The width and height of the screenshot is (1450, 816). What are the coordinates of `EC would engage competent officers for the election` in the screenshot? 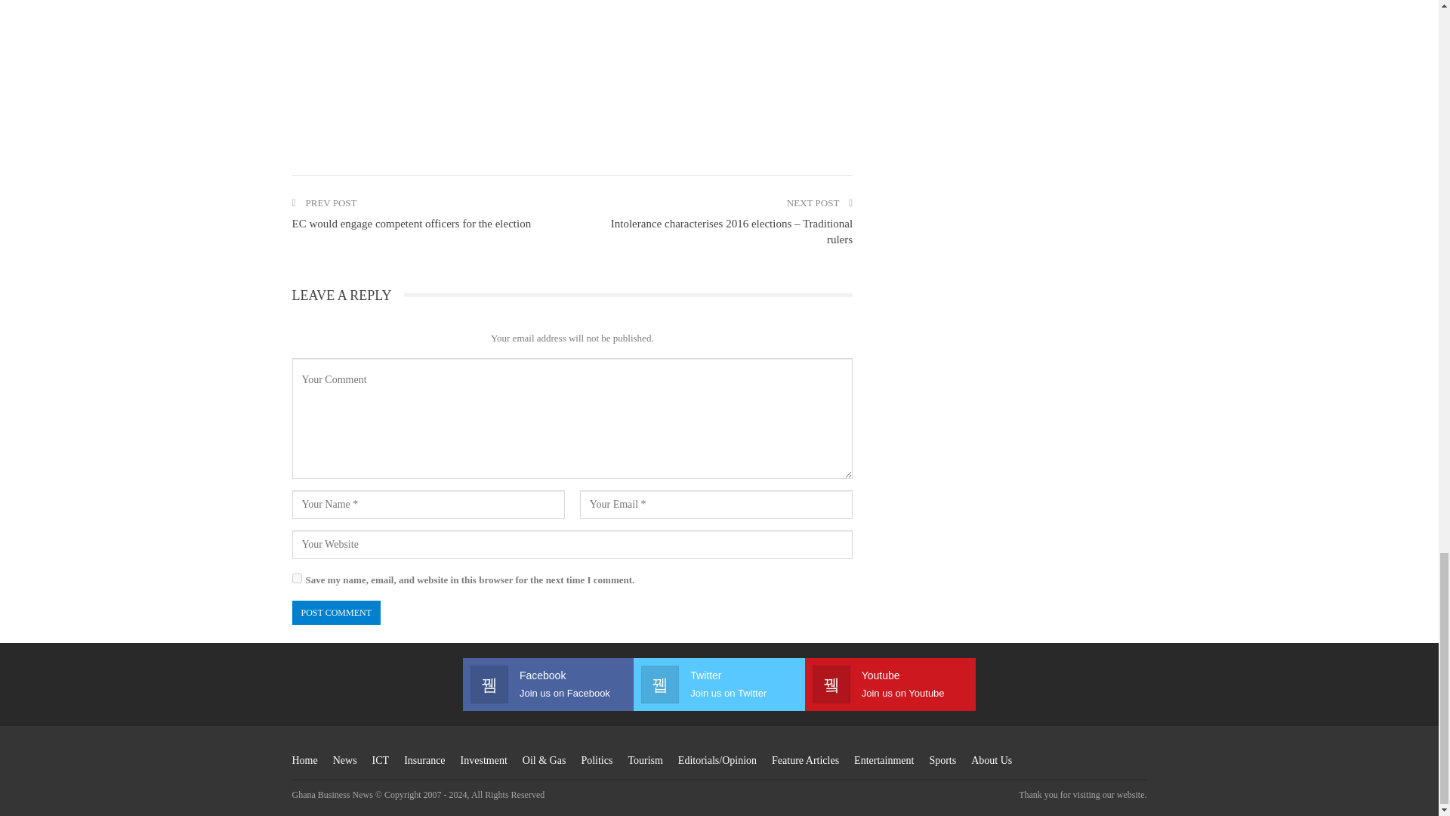 It's located at (411, 224).